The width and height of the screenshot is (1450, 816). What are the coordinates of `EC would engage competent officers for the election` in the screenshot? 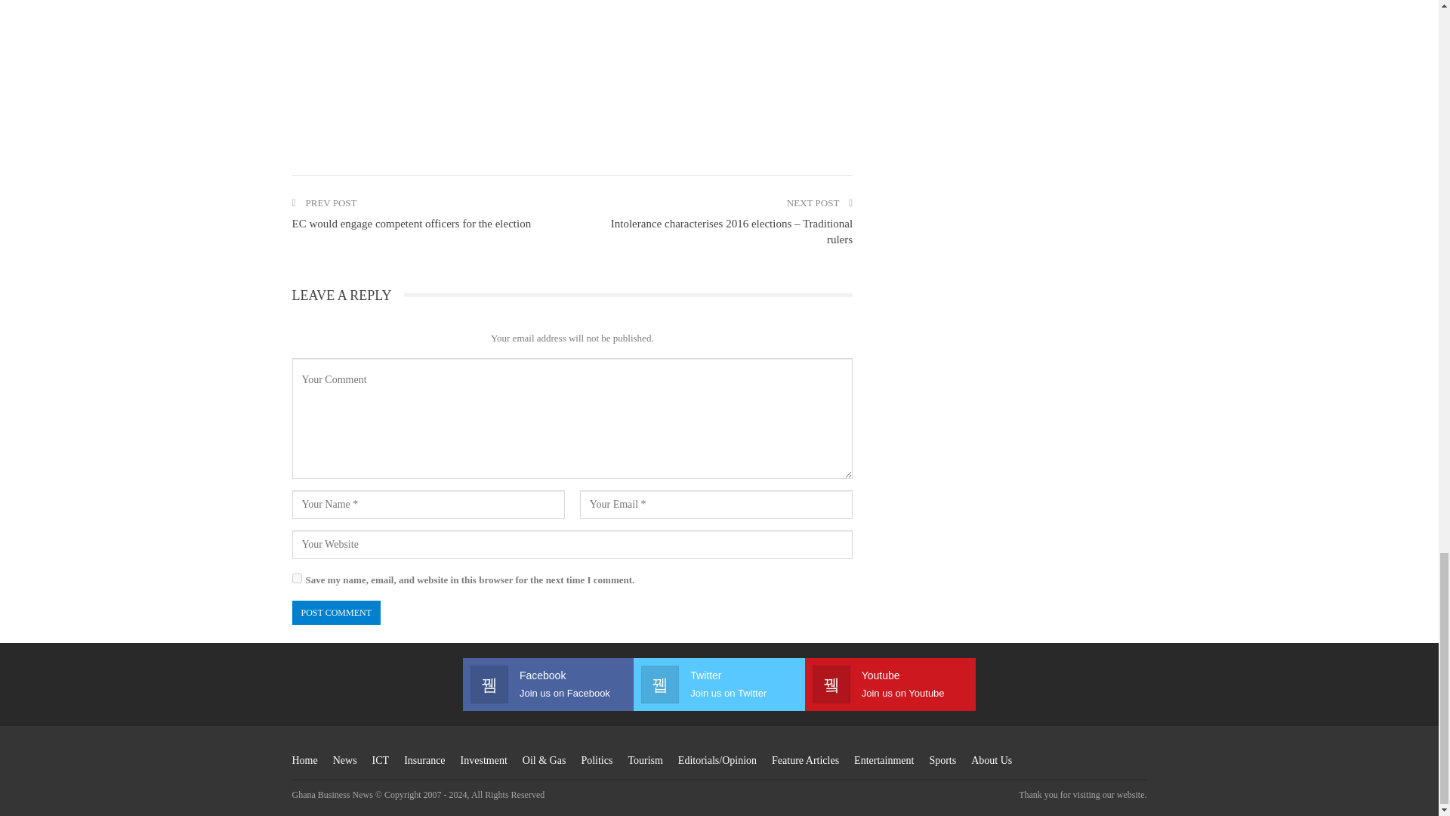 It's located at (411, 224).